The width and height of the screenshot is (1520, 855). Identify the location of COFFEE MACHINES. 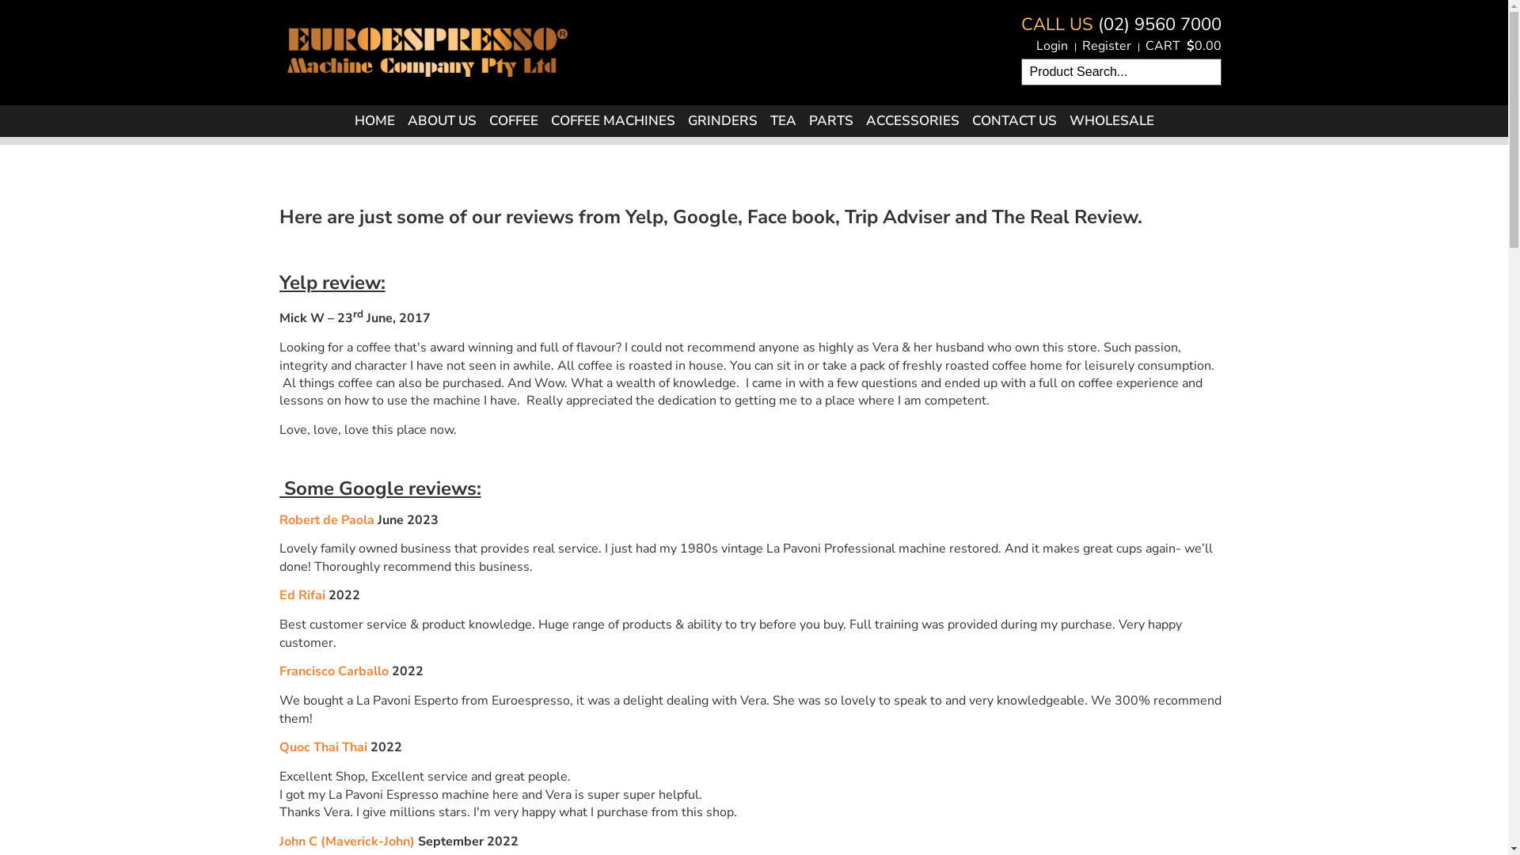
(613, 121).